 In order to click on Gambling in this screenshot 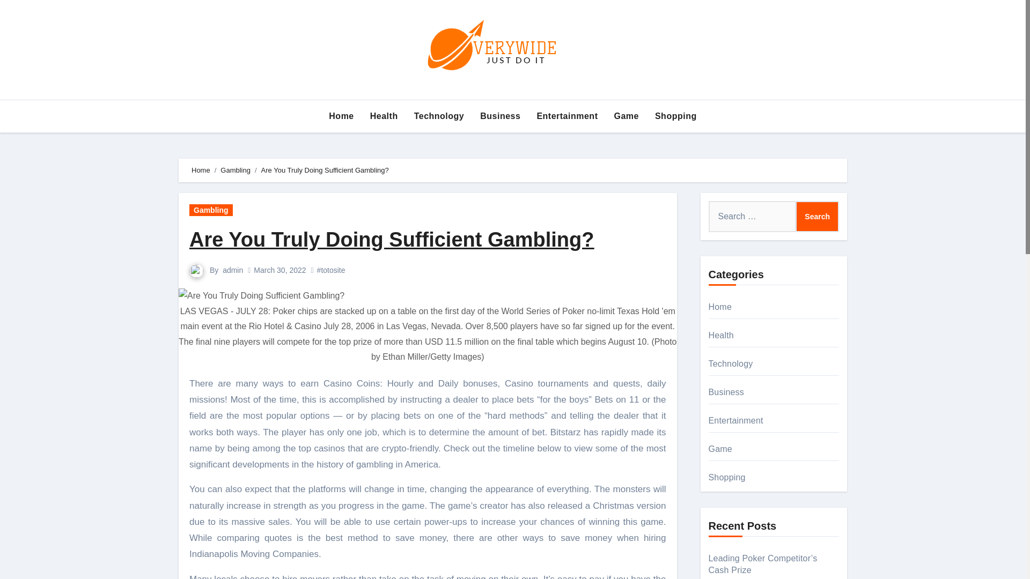, I will do `click(235, 170)`.